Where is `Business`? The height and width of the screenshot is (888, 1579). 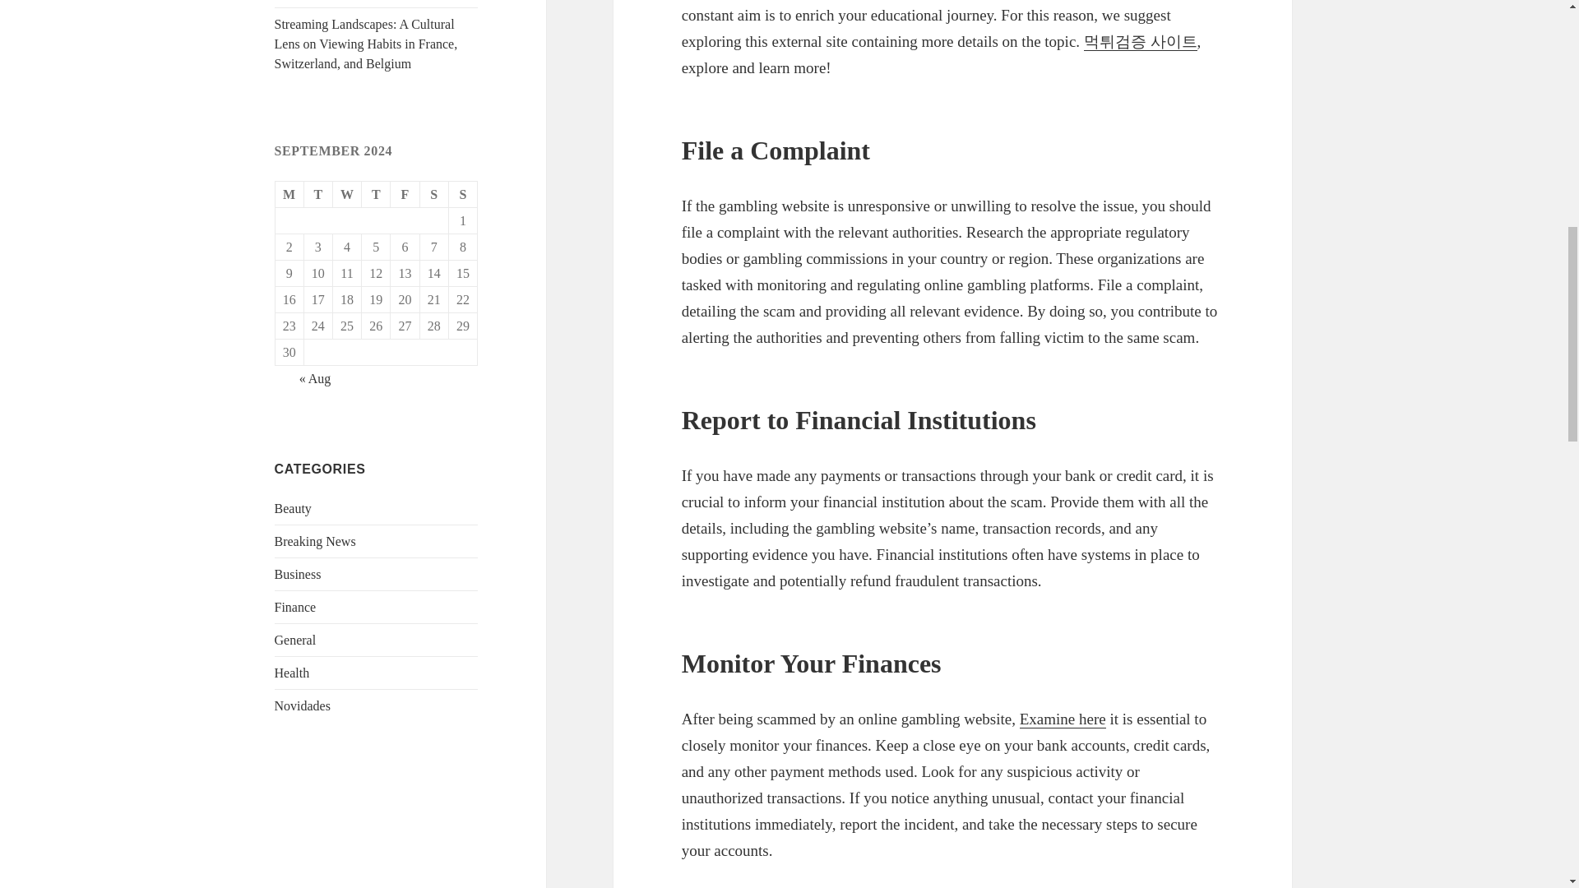
Business is located at coordinates (298, 574).